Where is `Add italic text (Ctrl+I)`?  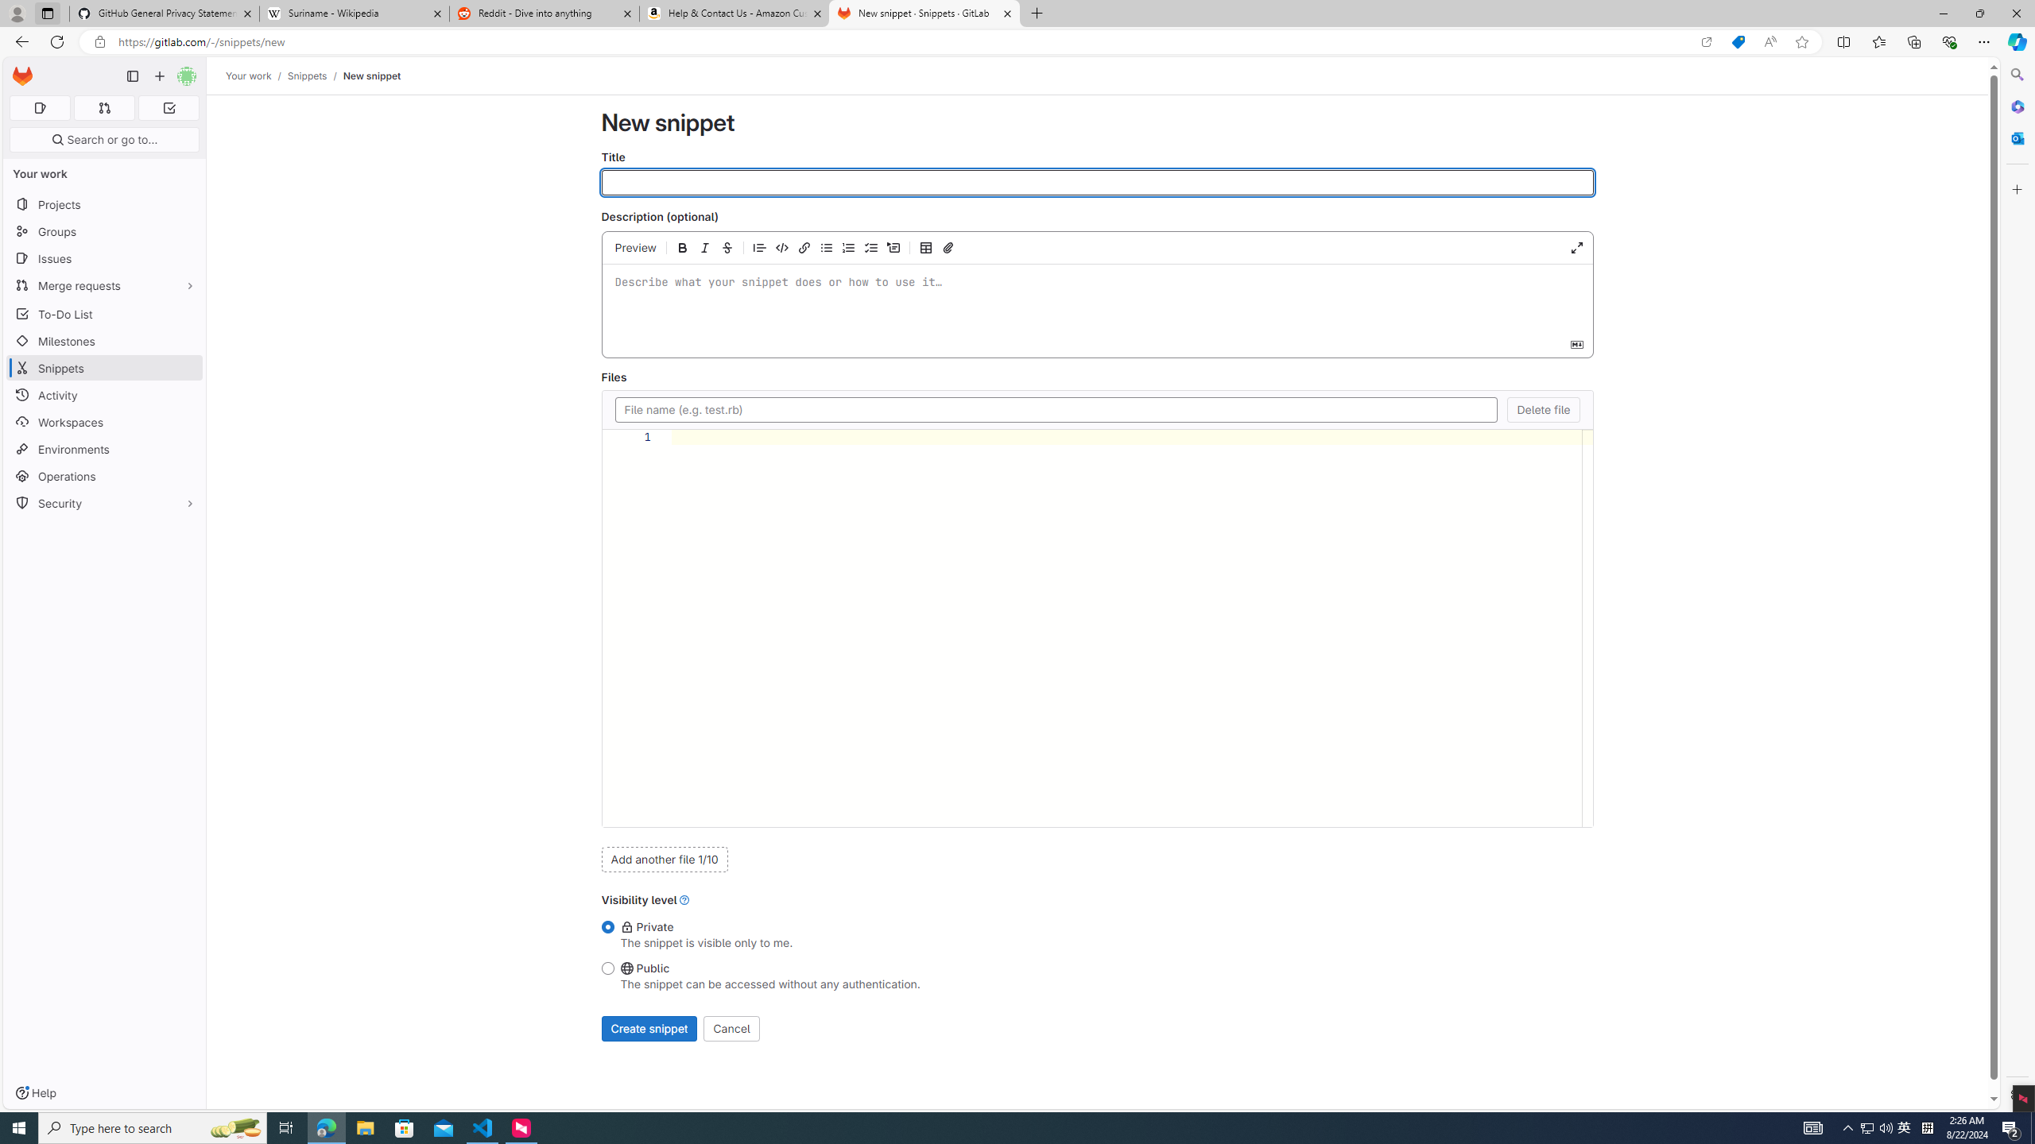
Add italic text (Ctrl+I) is located at coordinates (704, 248).